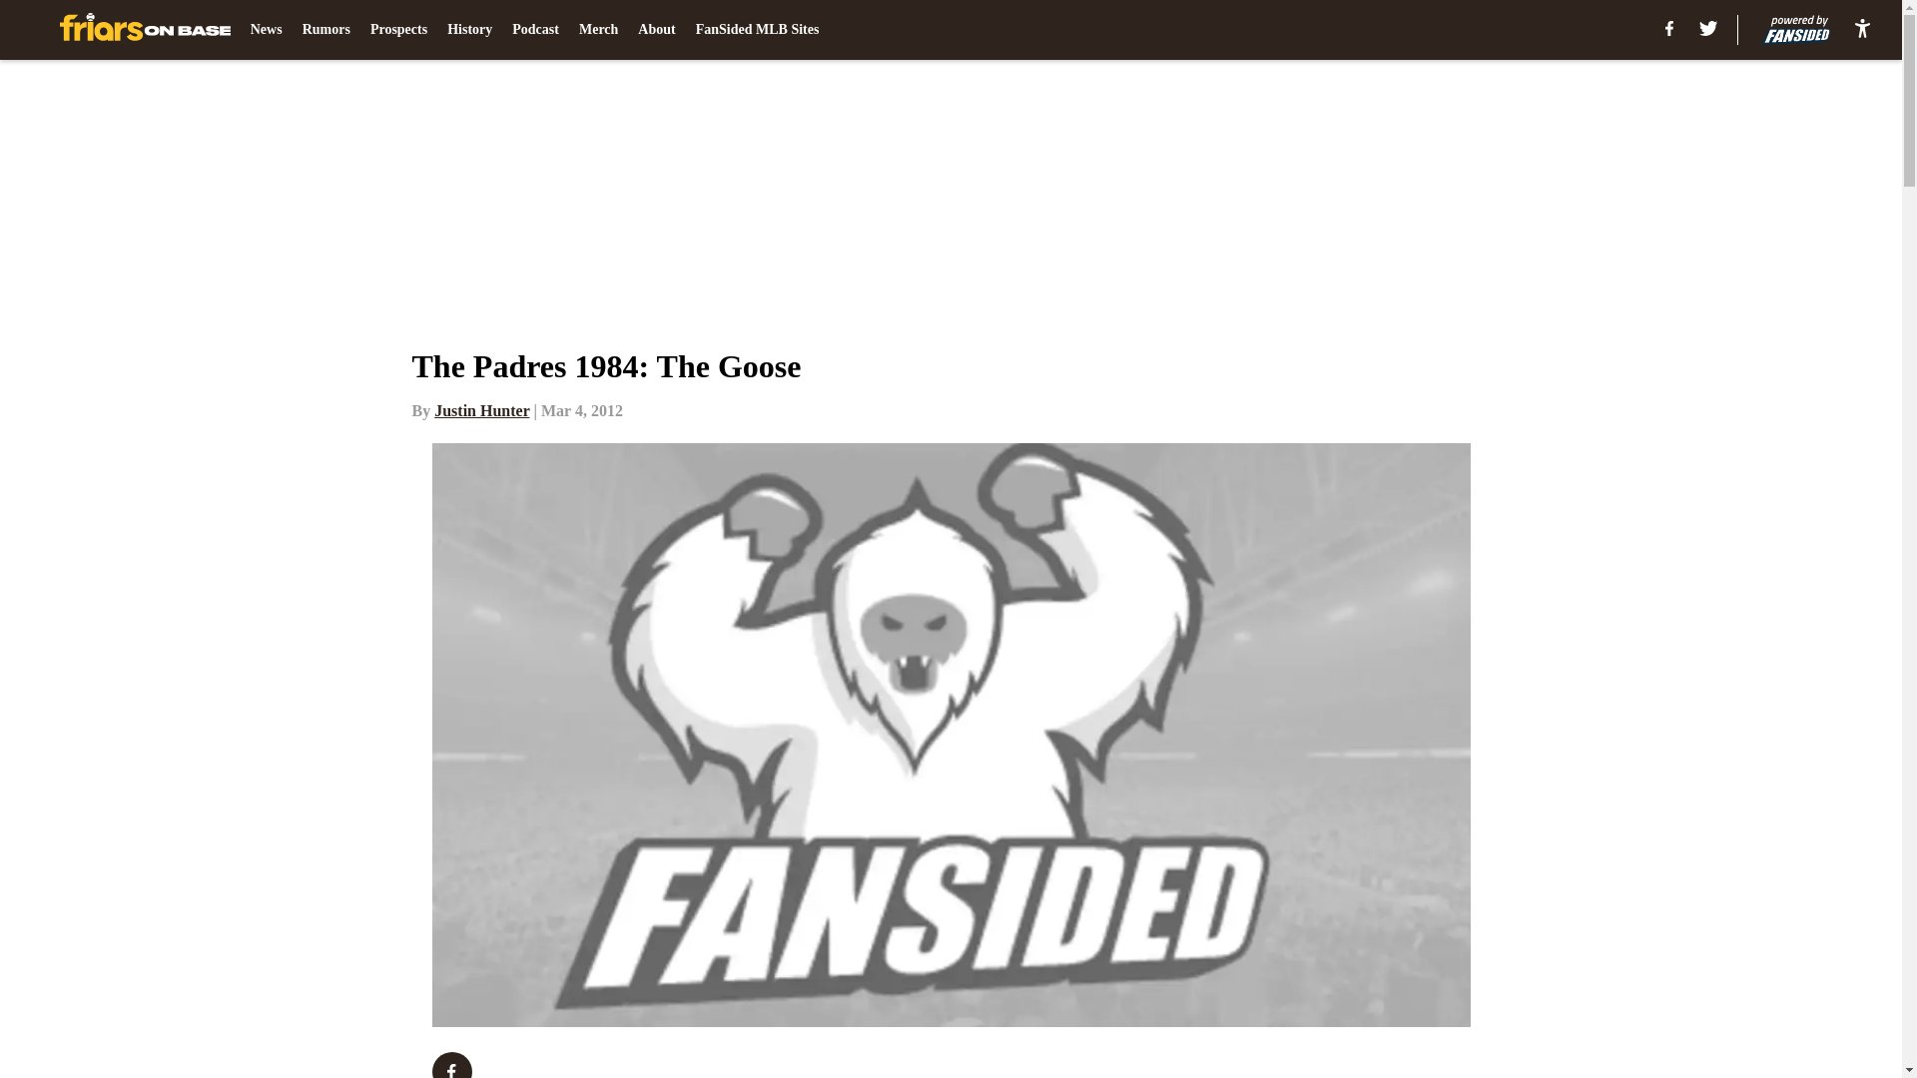 The width and height of the screenshot is (1917, 1078). Describe the element at coordinates (326, 30) in the screenshot. I see `Rumors` at that location.